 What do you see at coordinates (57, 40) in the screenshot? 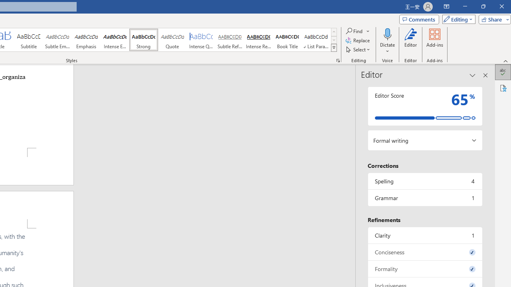
I see `Subtle Emphasis` at bounding box center [57, 40].